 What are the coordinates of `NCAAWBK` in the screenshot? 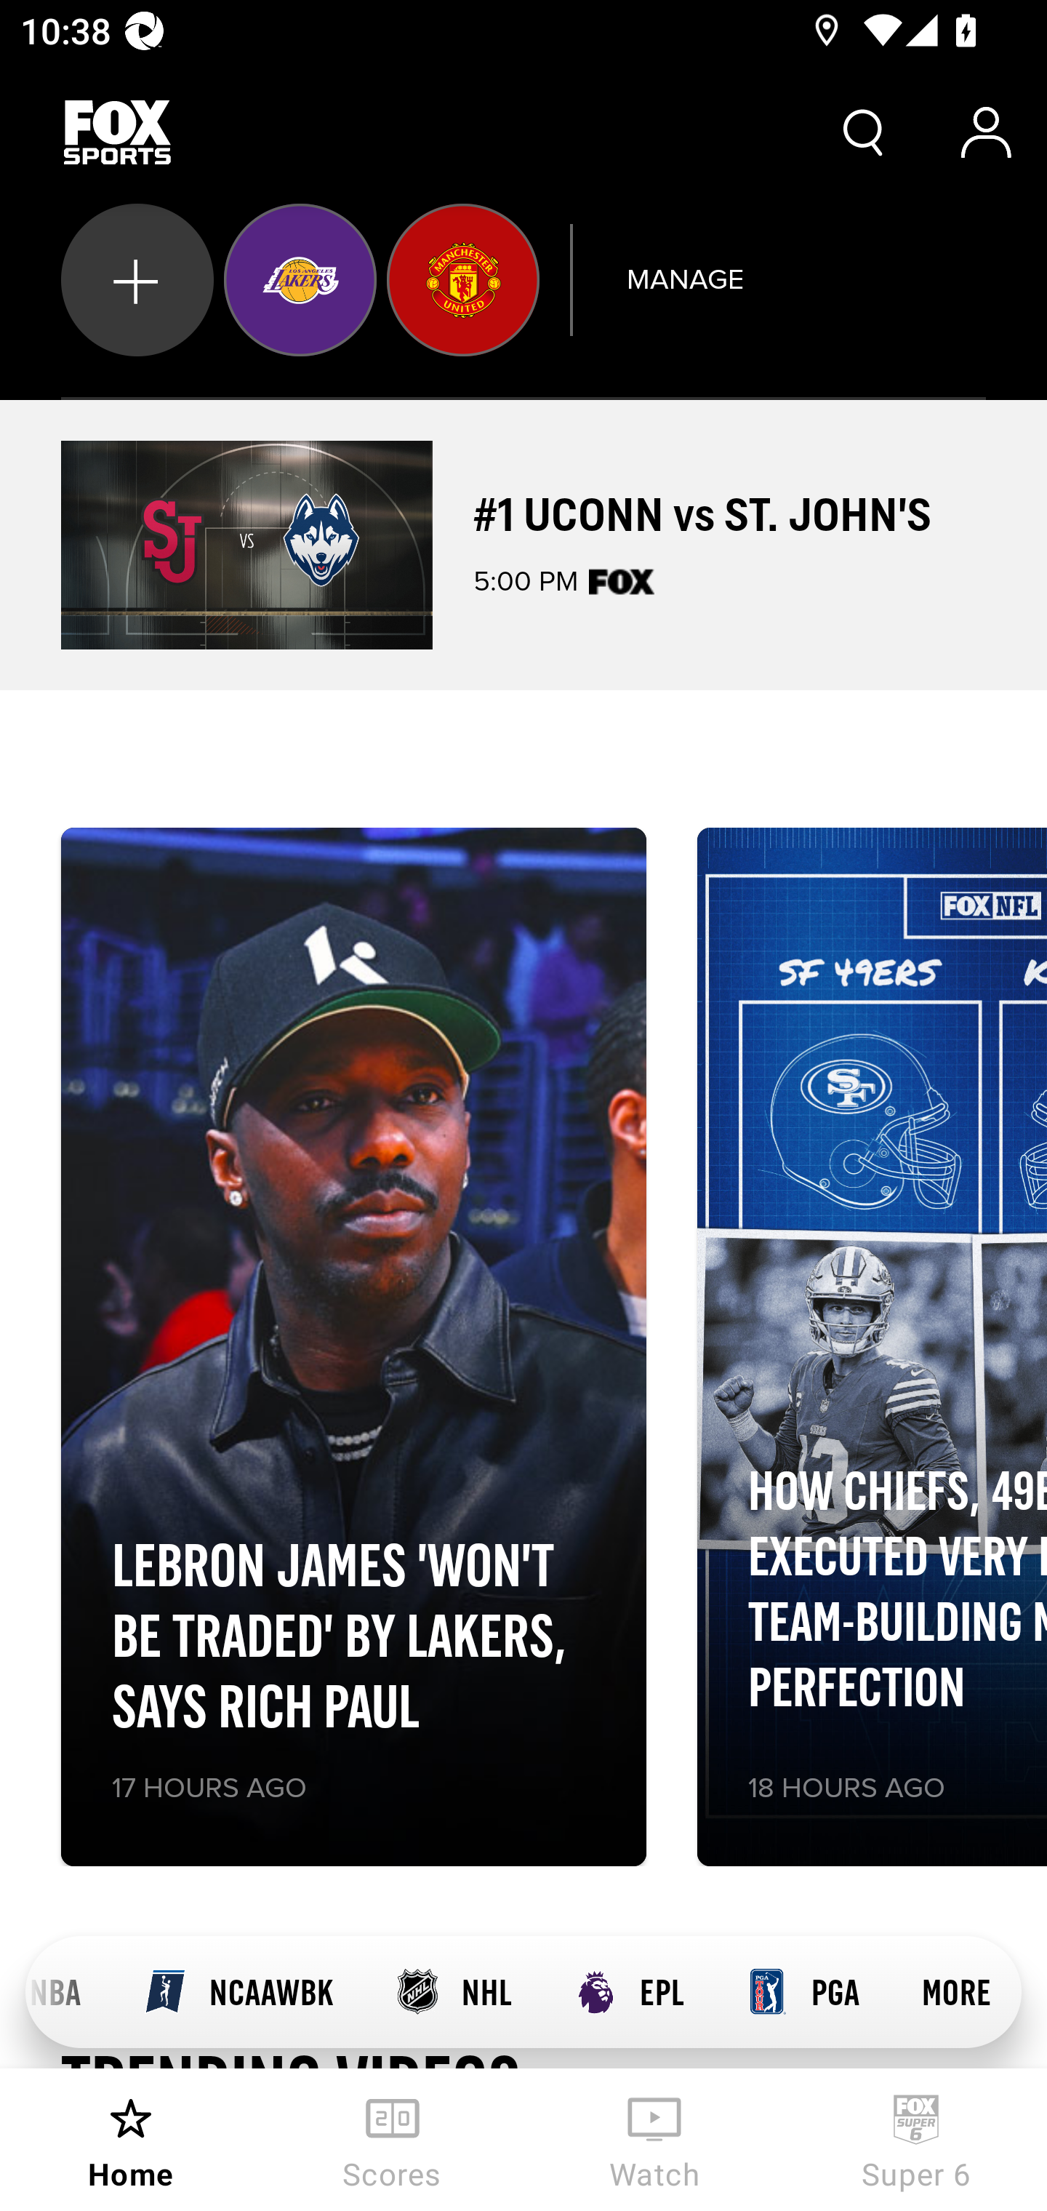 It's located at (238, 1992).